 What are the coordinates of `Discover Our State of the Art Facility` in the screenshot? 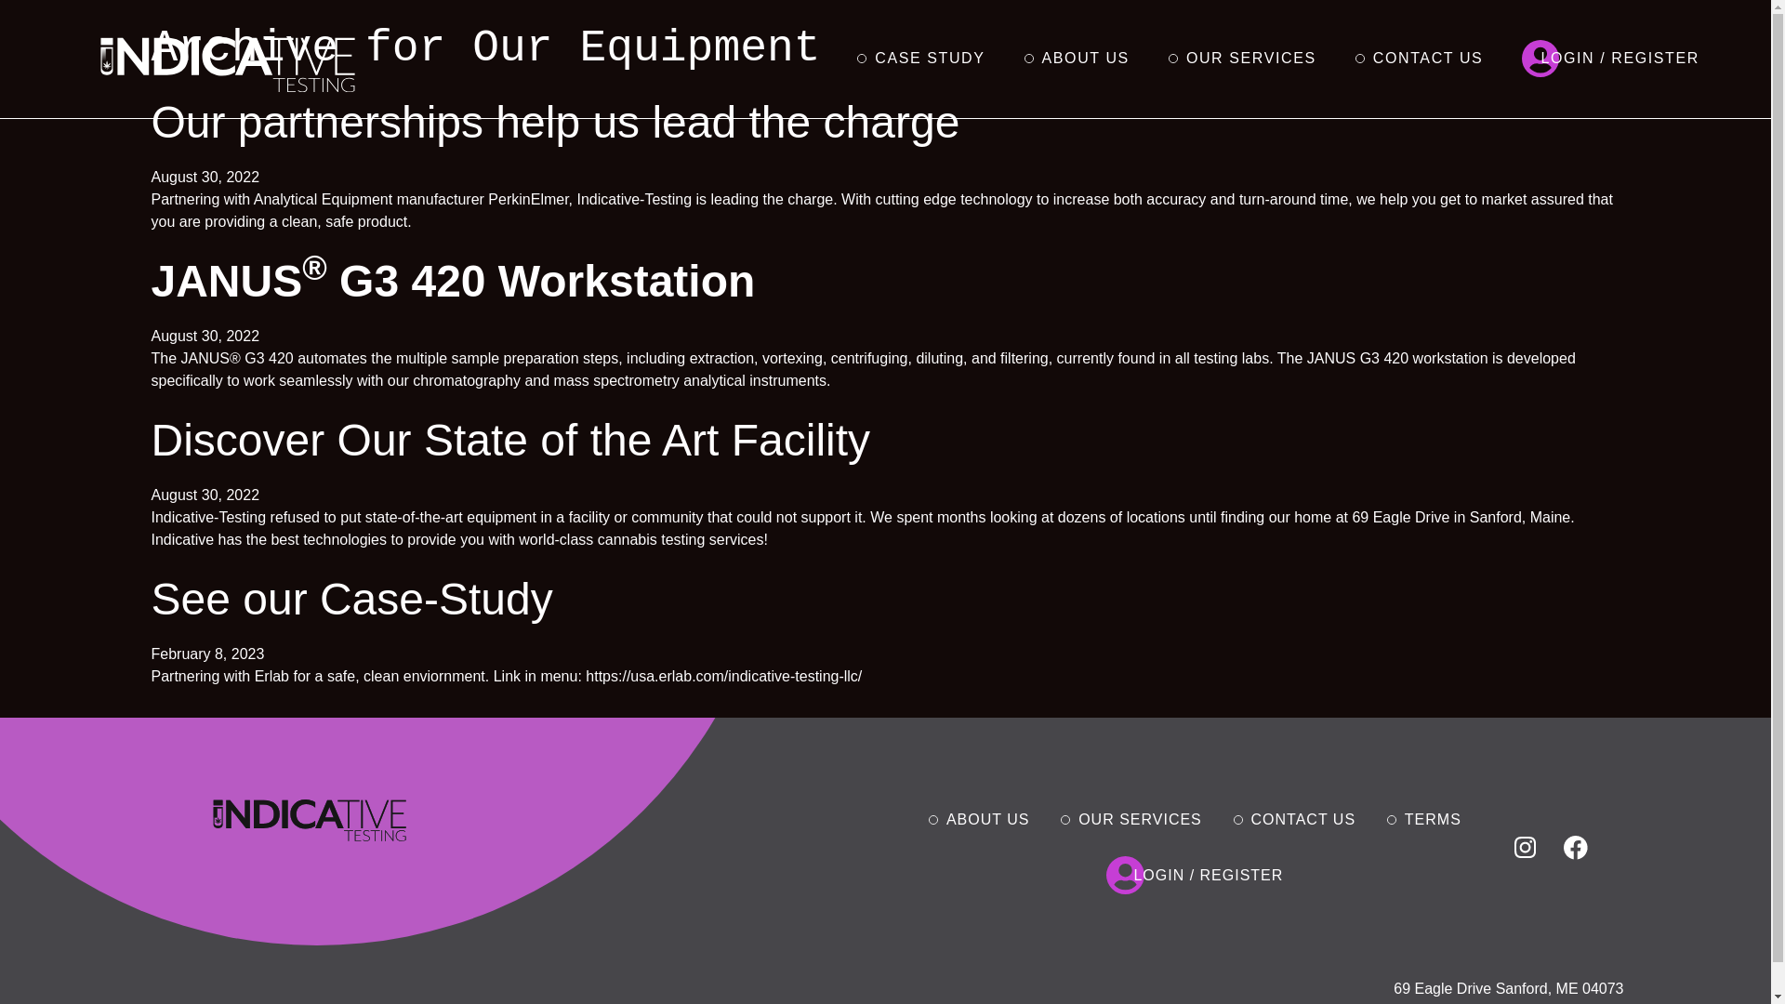 It's located at (509, 441).